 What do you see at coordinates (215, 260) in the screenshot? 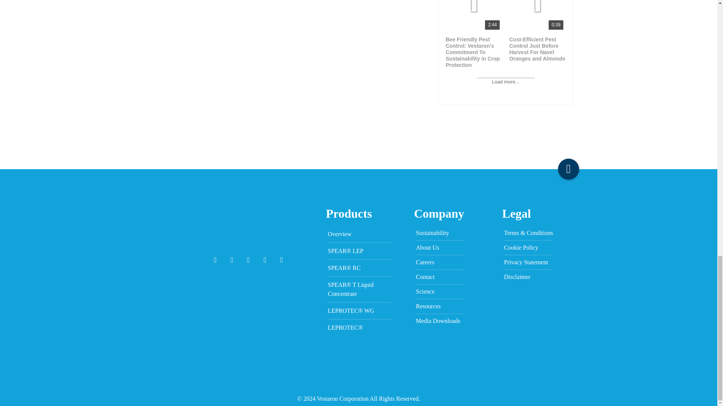
I see `facebook` at bounding box center [215, 260].